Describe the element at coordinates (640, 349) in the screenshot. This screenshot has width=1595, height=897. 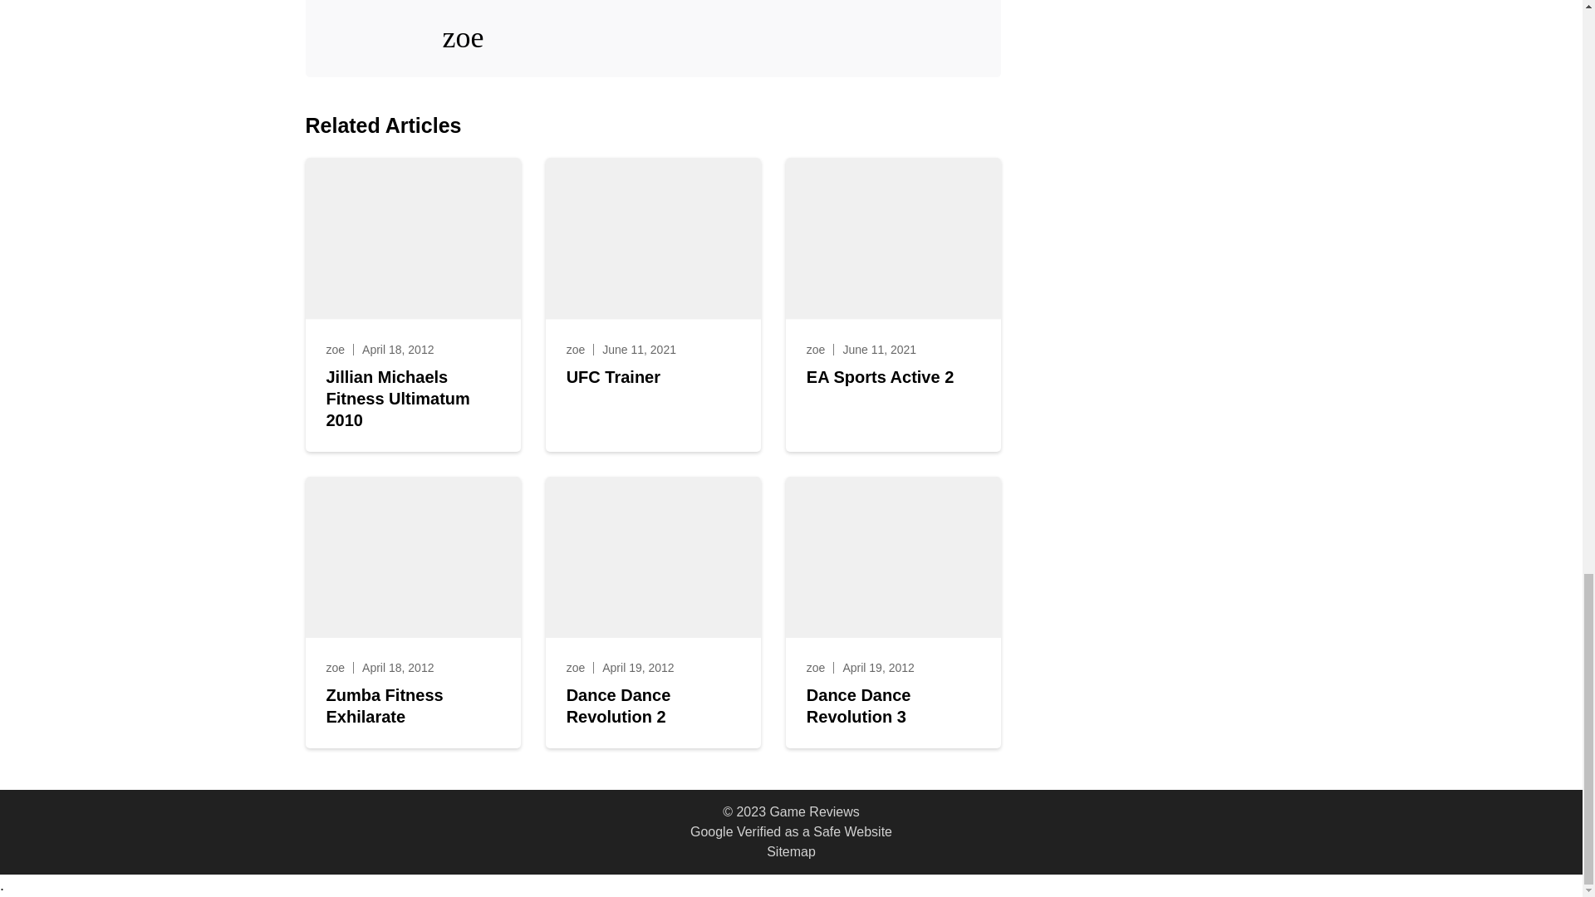
I see `June 11, 2021` at that location.